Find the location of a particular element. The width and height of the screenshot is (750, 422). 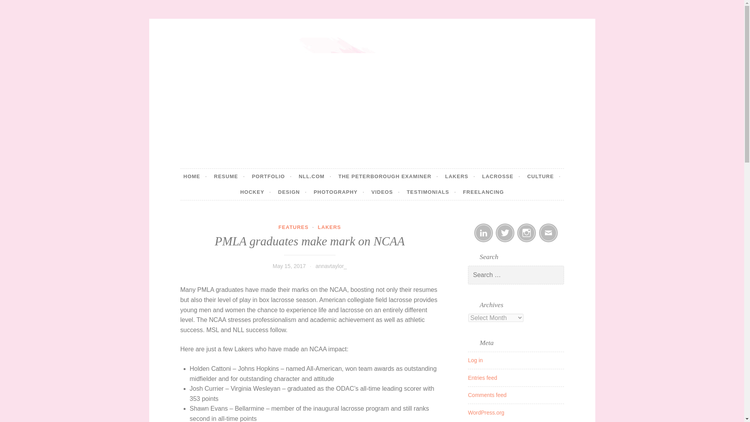

WordPress.org is located at coordinates (486, 412).